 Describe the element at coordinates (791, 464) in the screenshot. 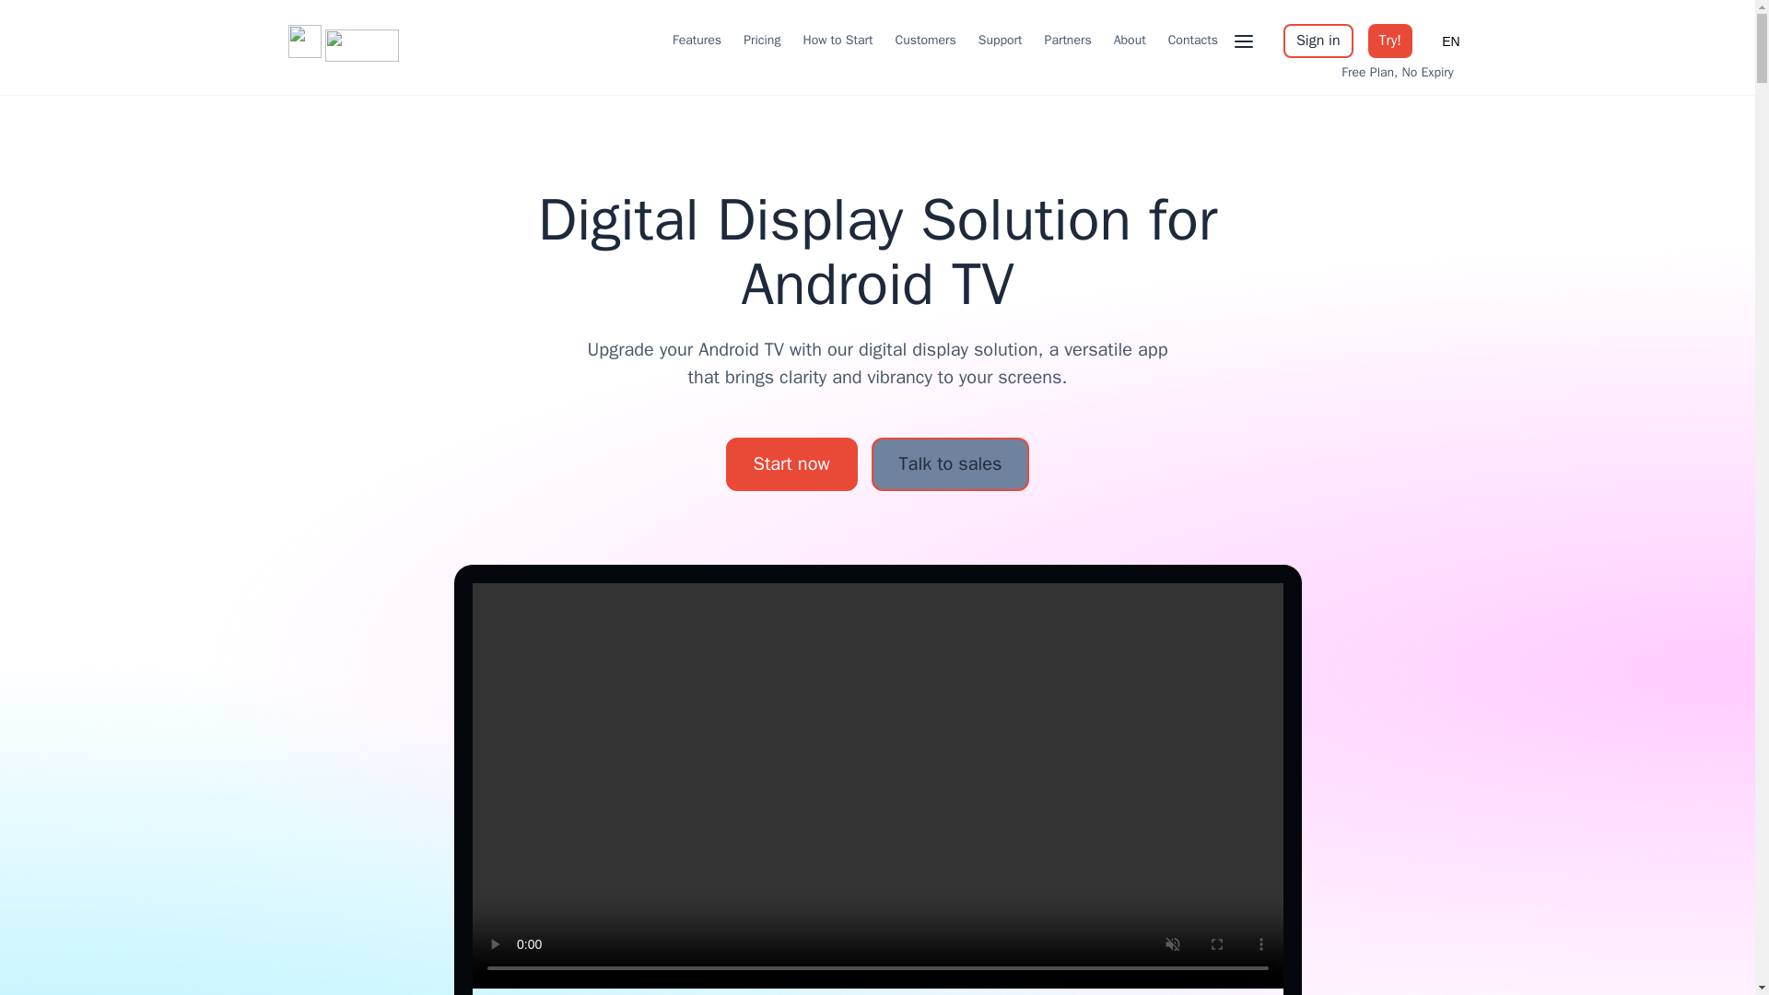

I see `Start now` at that location.